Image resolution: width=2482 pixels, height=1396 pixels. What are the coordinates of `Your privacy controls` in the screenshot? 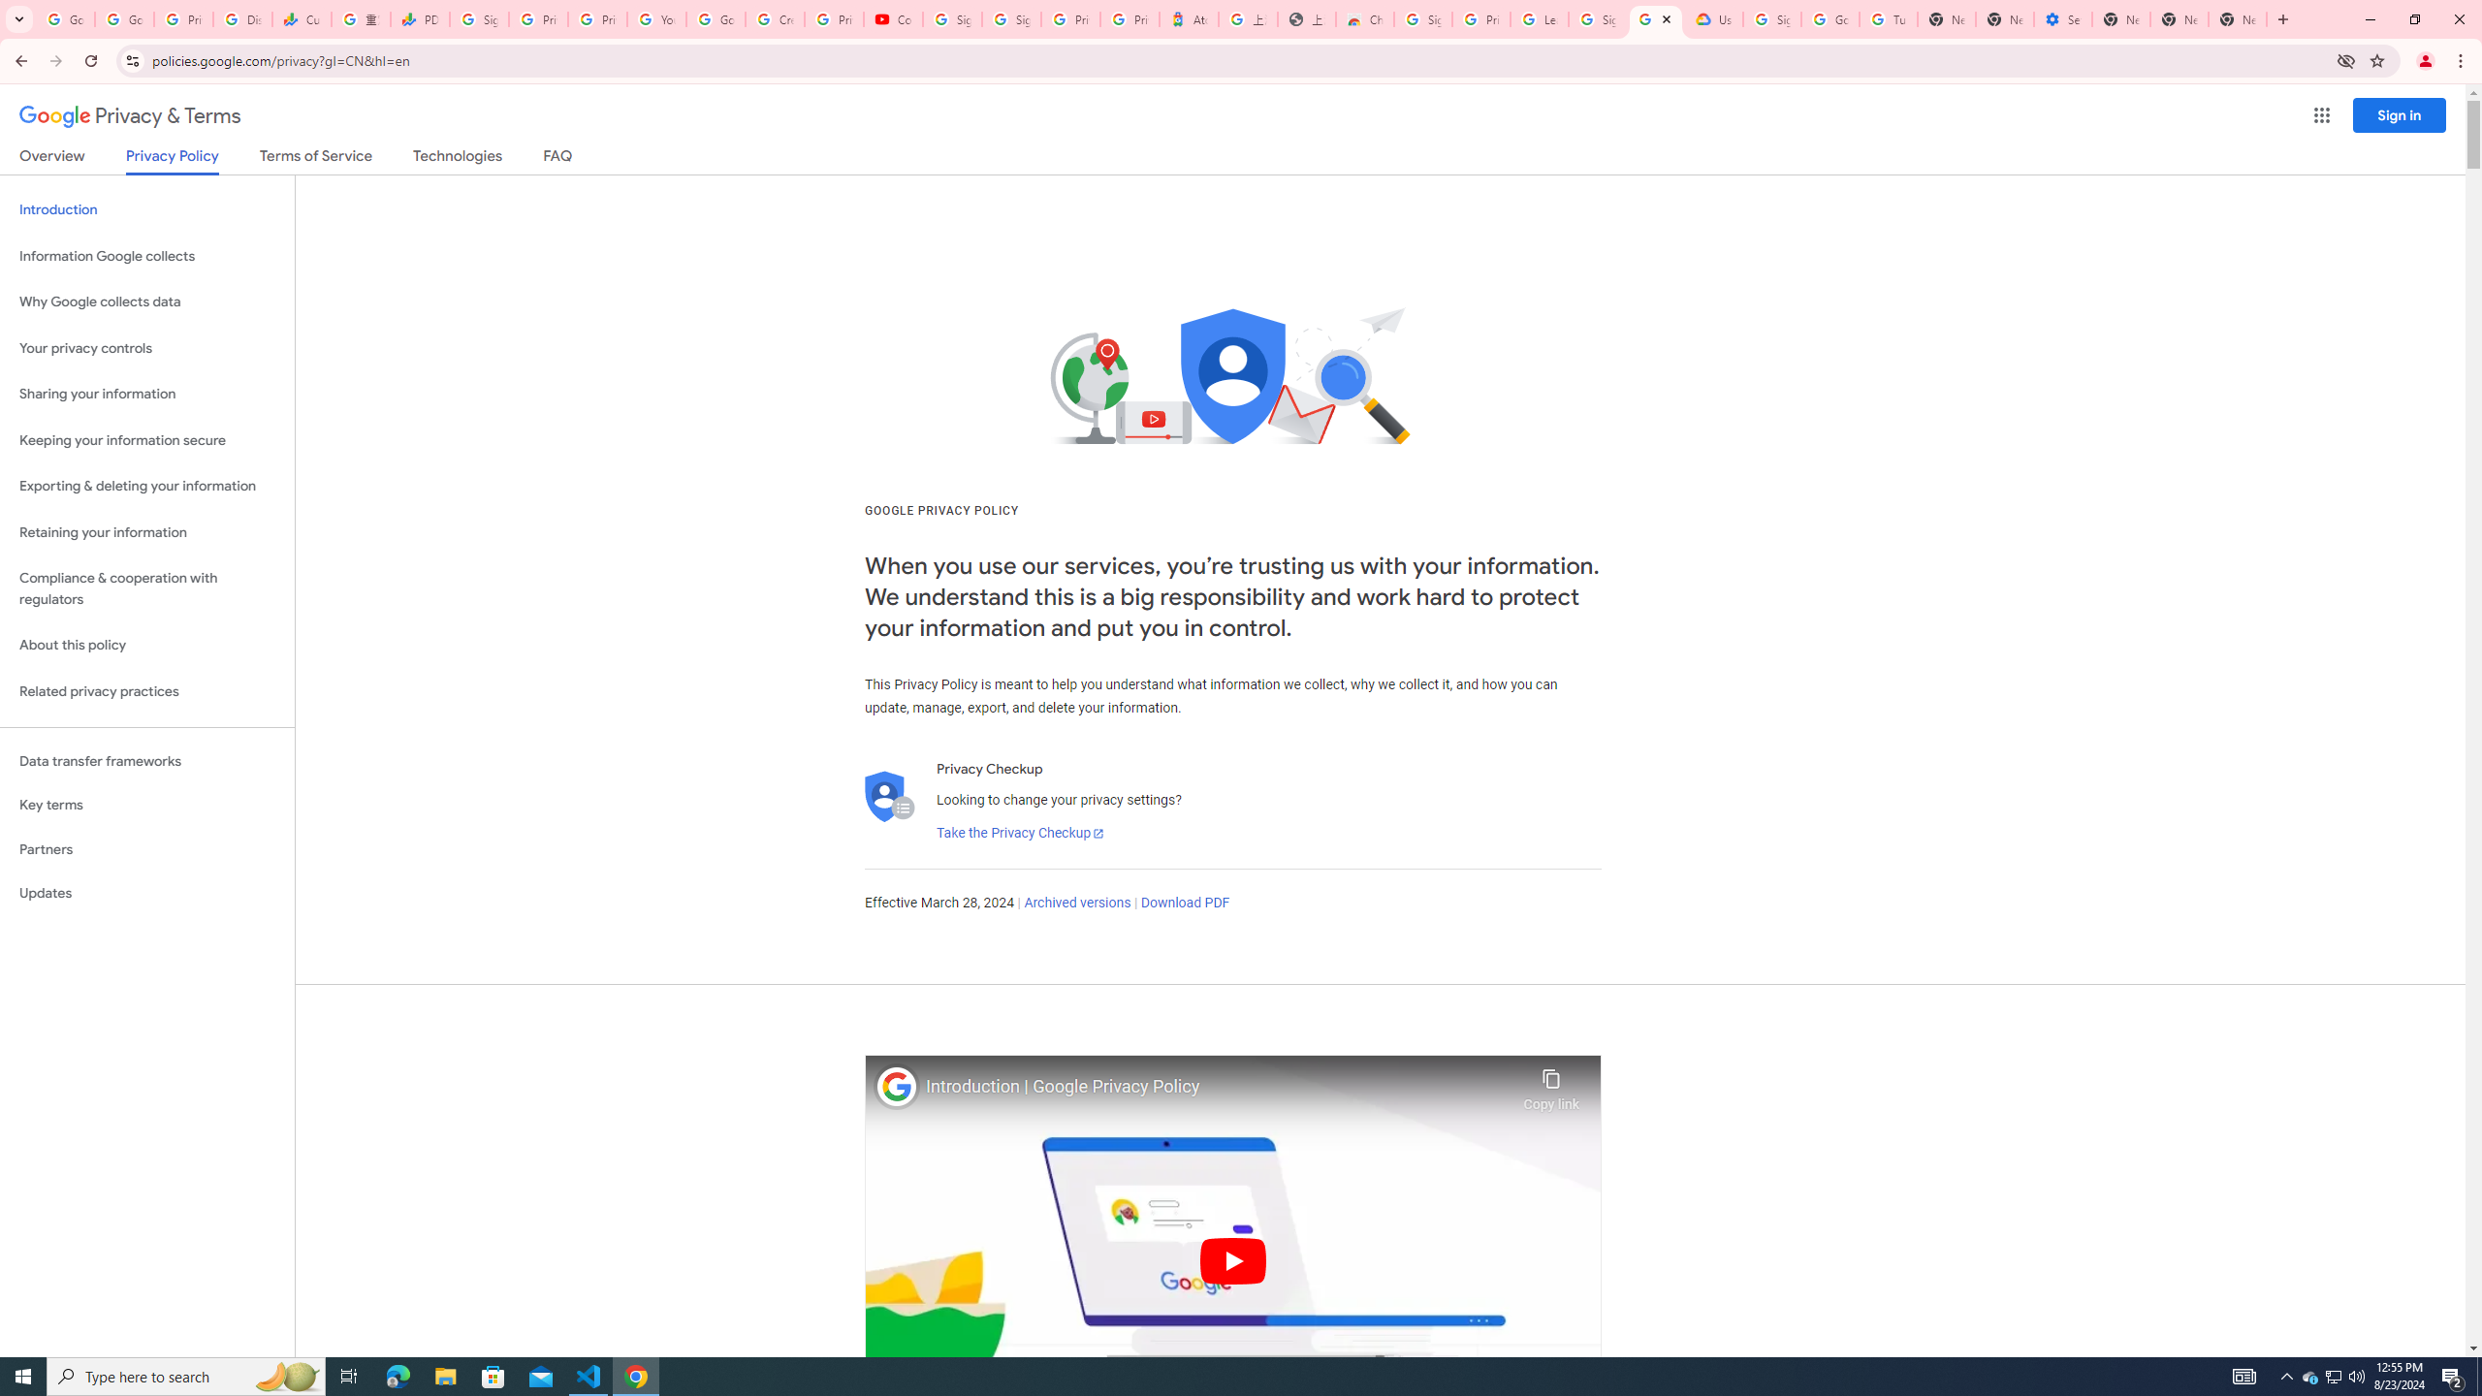 It's located at (147, 349).